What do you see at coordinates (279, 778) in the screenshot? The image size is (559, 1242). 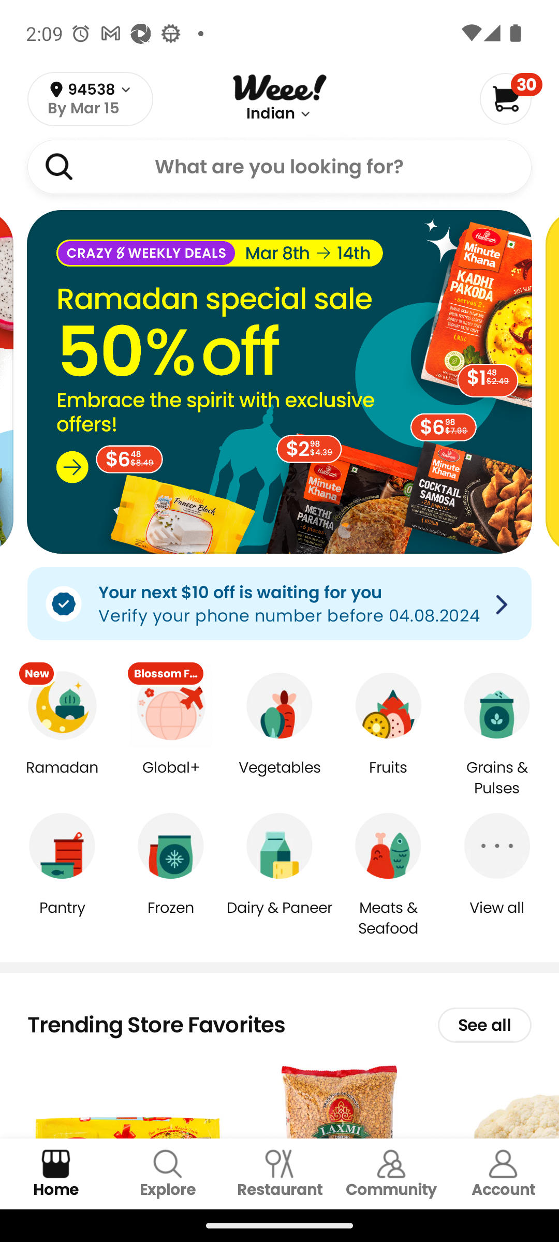 I see `Vegetables` at bounding box center [279, 778].